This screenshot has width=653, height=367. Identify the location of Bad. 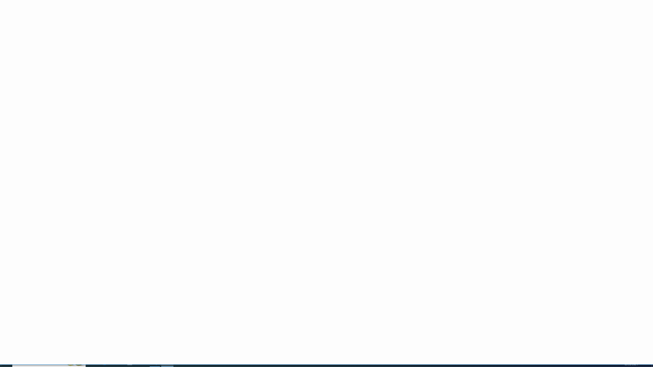
(301, 22).